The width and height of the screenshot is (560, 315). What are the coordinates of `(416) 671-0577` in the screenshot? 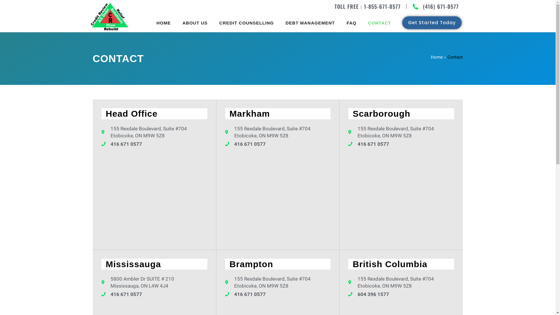 It's located at (435, 6).